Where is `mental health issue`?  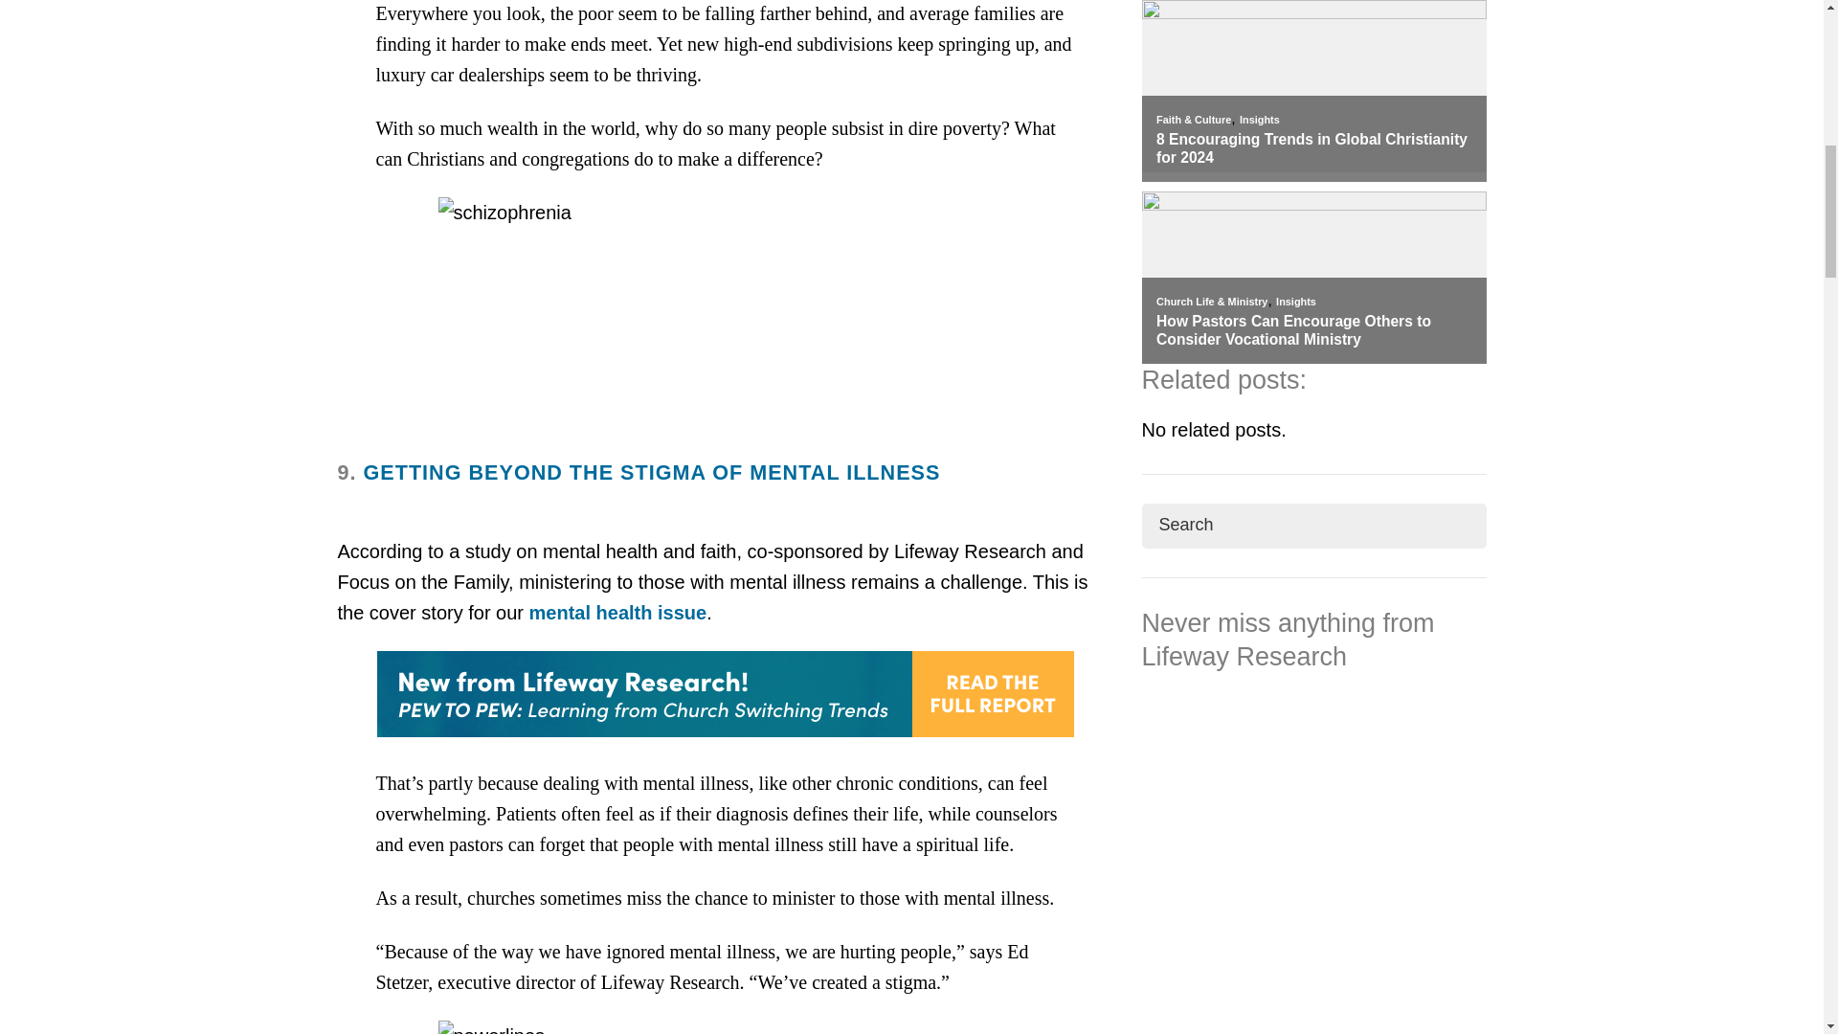
mental health issue is located at coordinates (618, 613).